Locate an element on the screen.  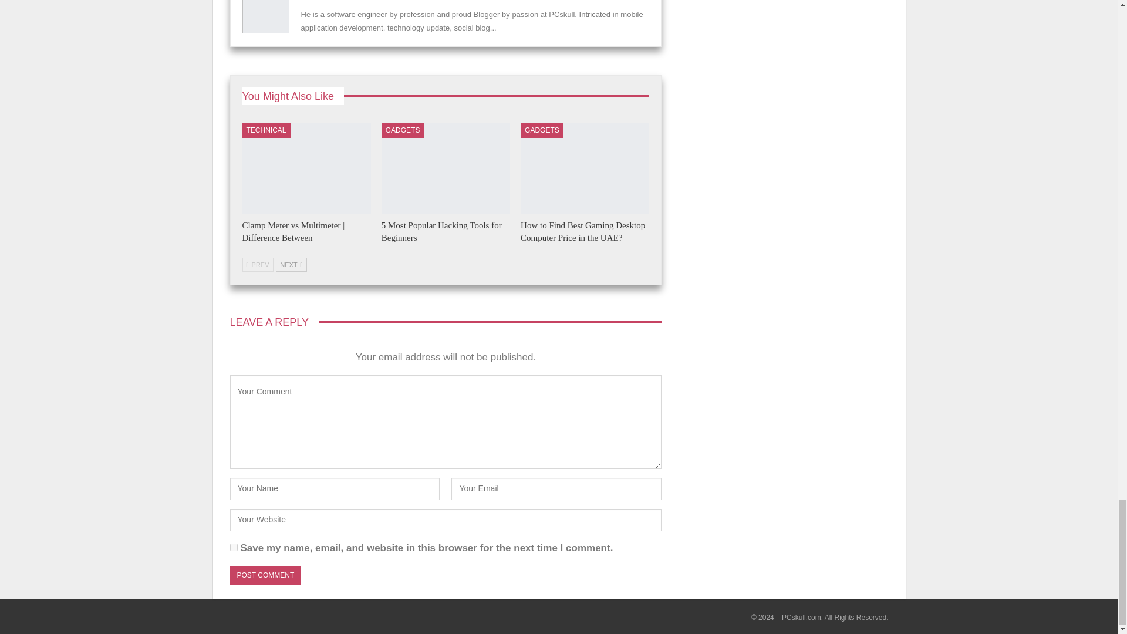
5 Most Popular Hacking Tools for Beginners is located at coordinates (441, 231).